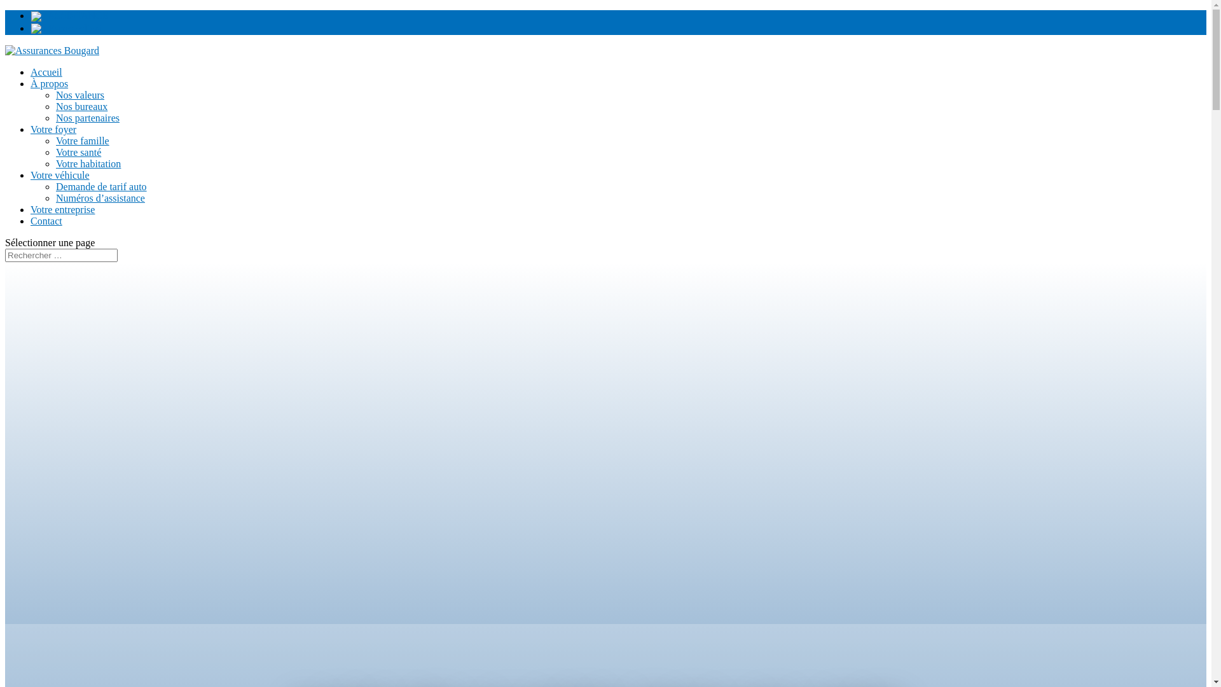 This screenshot has width=1221, height=687. What do you see at coordinates (80, 95) in the screenshot?
I see `Nos valeurs` at bounding box center [80, 95].